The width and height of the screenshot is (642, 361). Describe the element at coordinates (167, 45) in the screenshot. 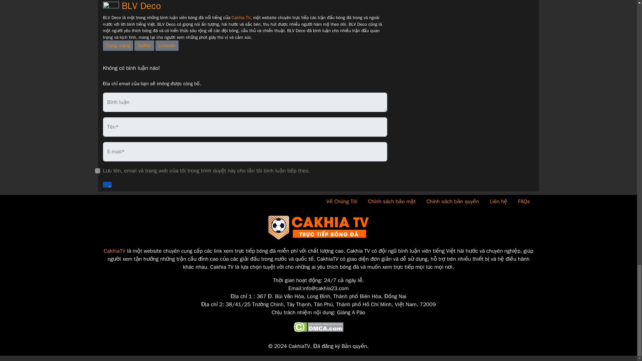

I see `LinkedIn` at that location.